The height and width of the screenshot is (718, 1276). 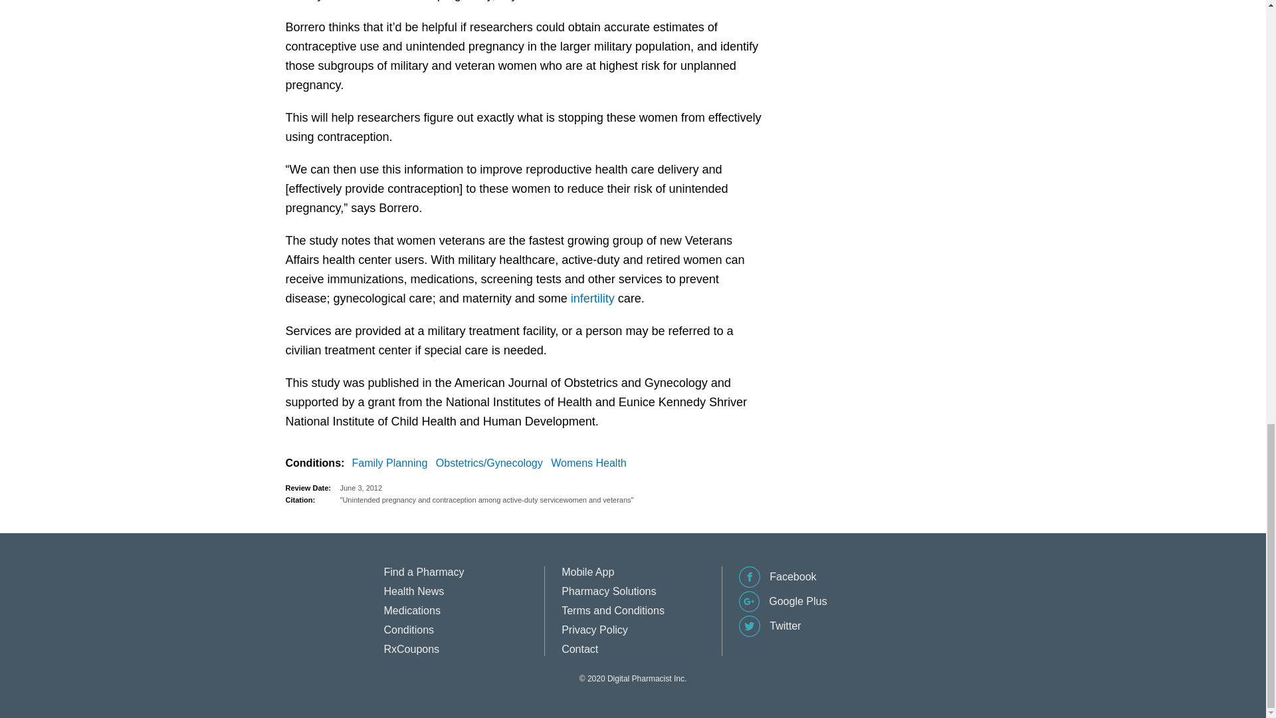 I want to click on Family Planning, so click(x=392, y=463).